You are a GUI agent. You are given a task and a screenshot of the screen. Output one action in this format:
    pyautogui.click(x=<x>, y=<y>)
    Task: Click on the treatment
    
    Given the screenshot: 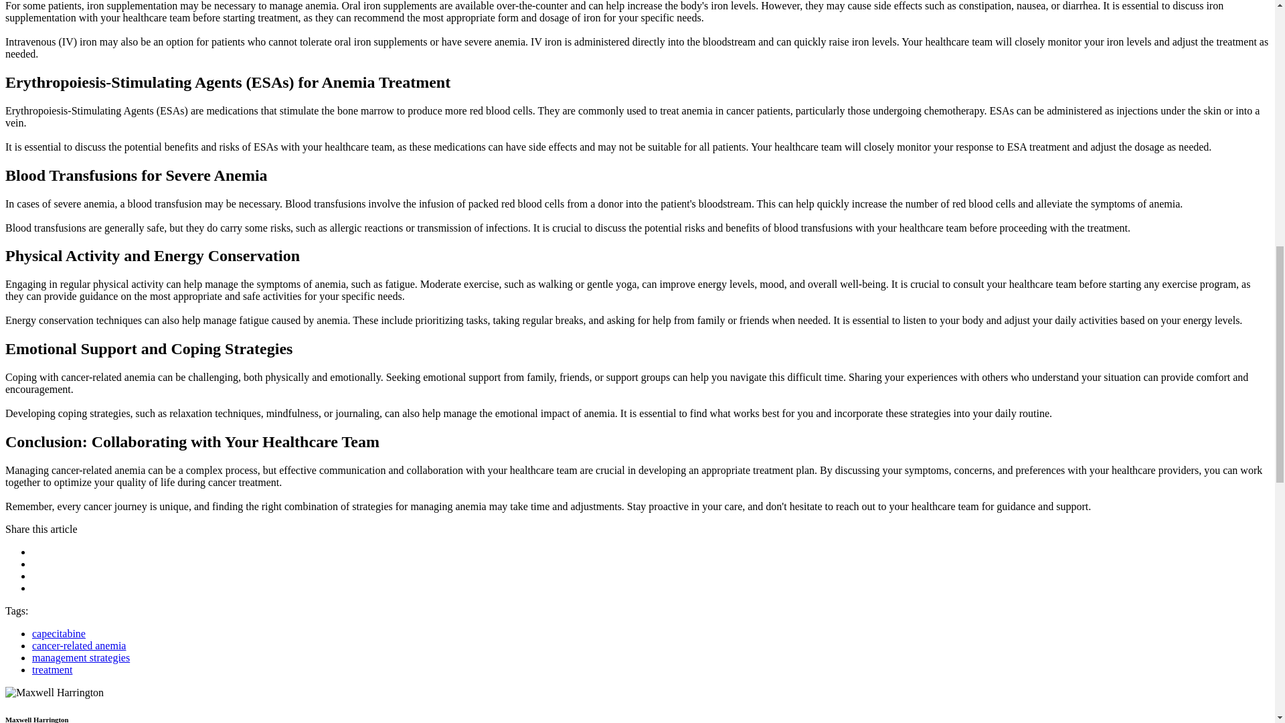 What is the action you would take?
    pyautogui.click(x=52, y=669)
    